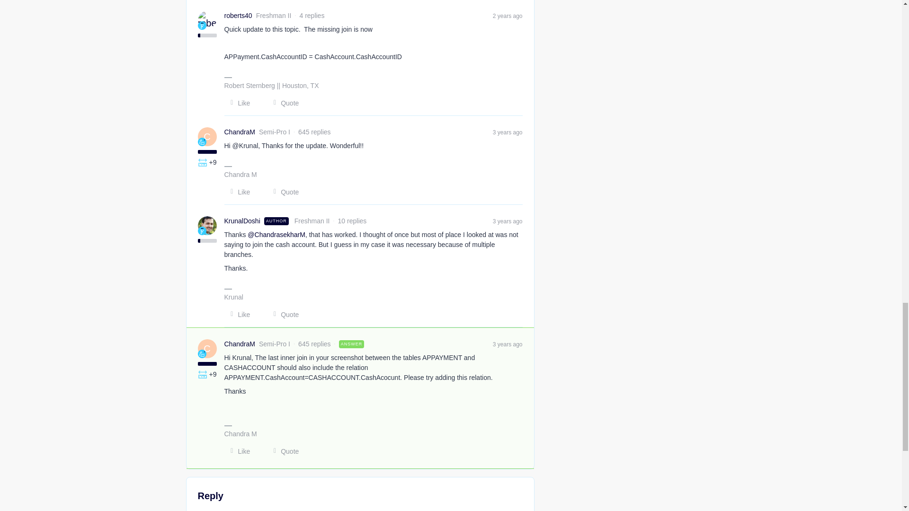  Describe the element at coordinates (239, 16) in the screenshot. I see `roberts40` at that location.